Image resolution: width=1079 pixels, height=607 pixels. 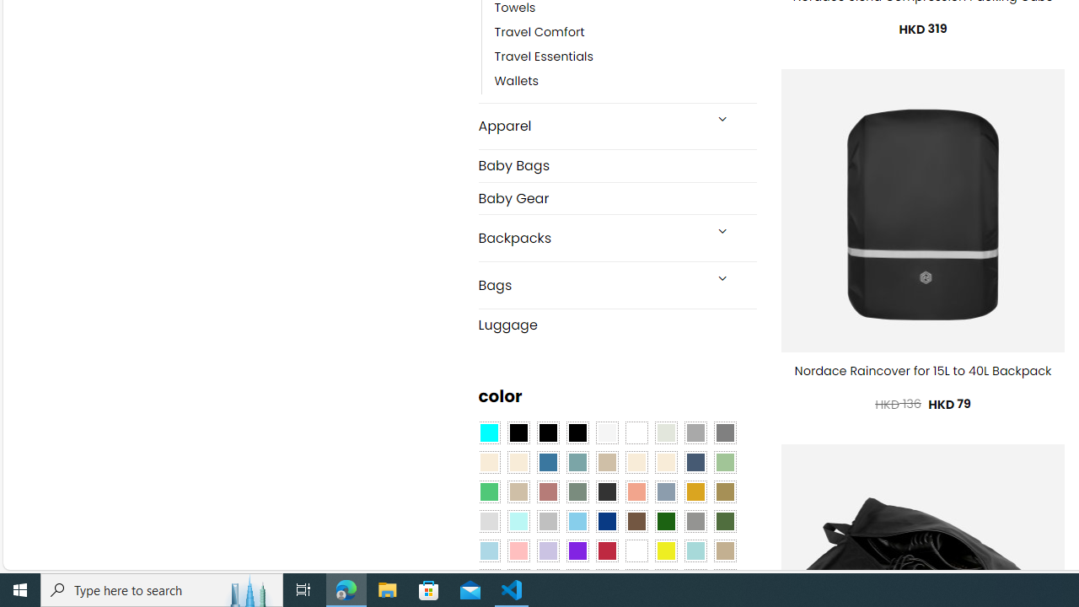 What do you see at coordinates (548, 462) in the screenshot?
I see `Blue` at bounding box center [548, 462].